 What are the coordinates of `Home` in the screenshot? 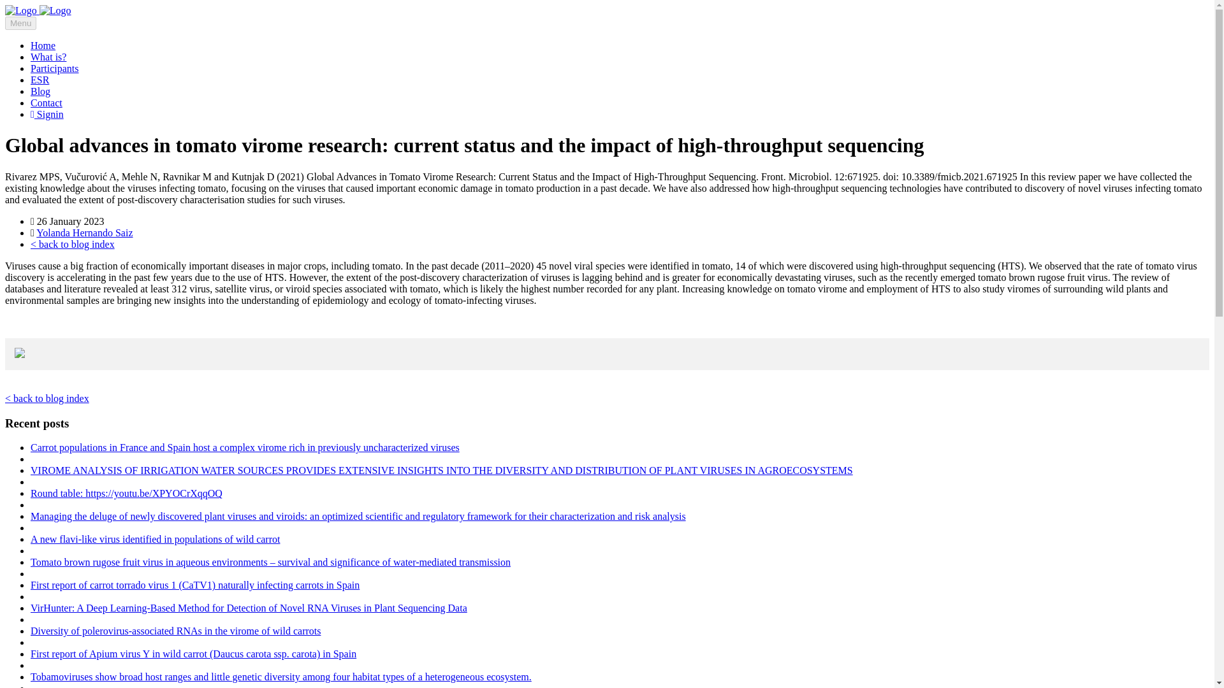 It's located at (43, 45).